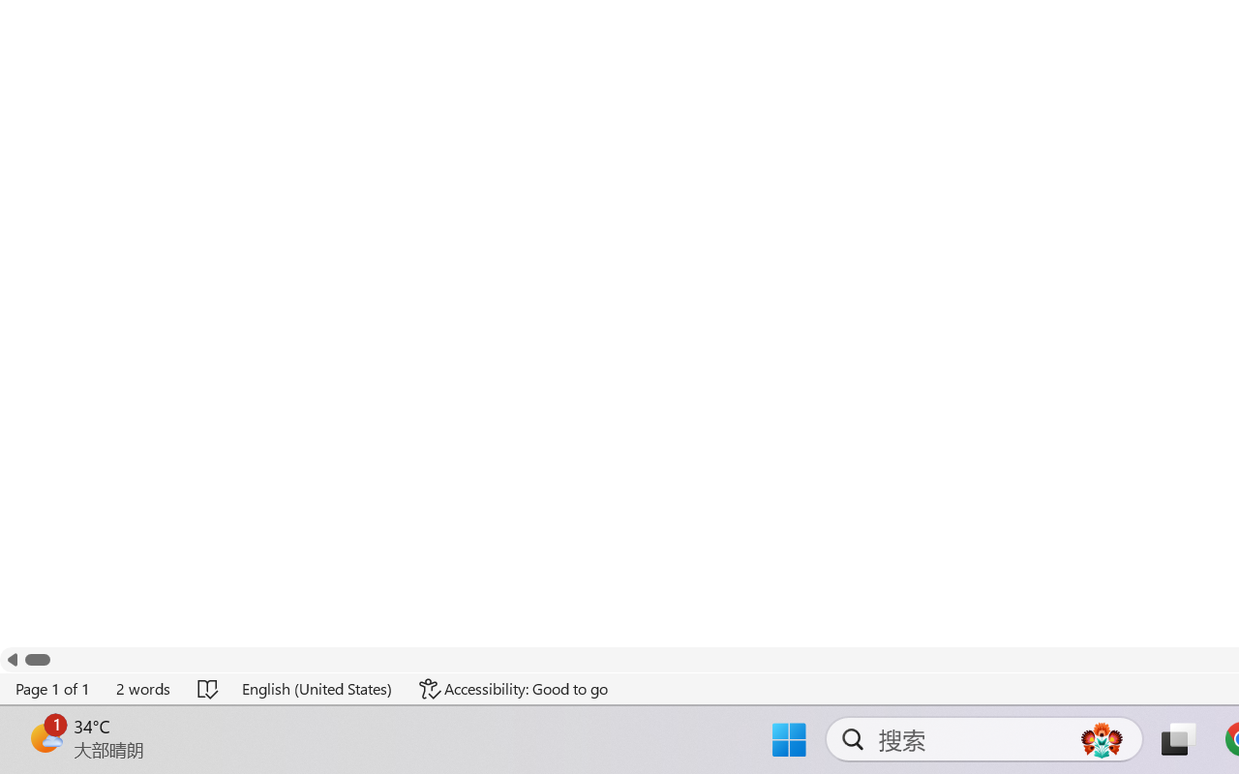 Image resolution: width=1239 pixels, height=774 pixels. Describe the element at coordinates (45, 737) in the screenshot. I see `AutomationID: BadgeAnchorLargeTicker` at that location.